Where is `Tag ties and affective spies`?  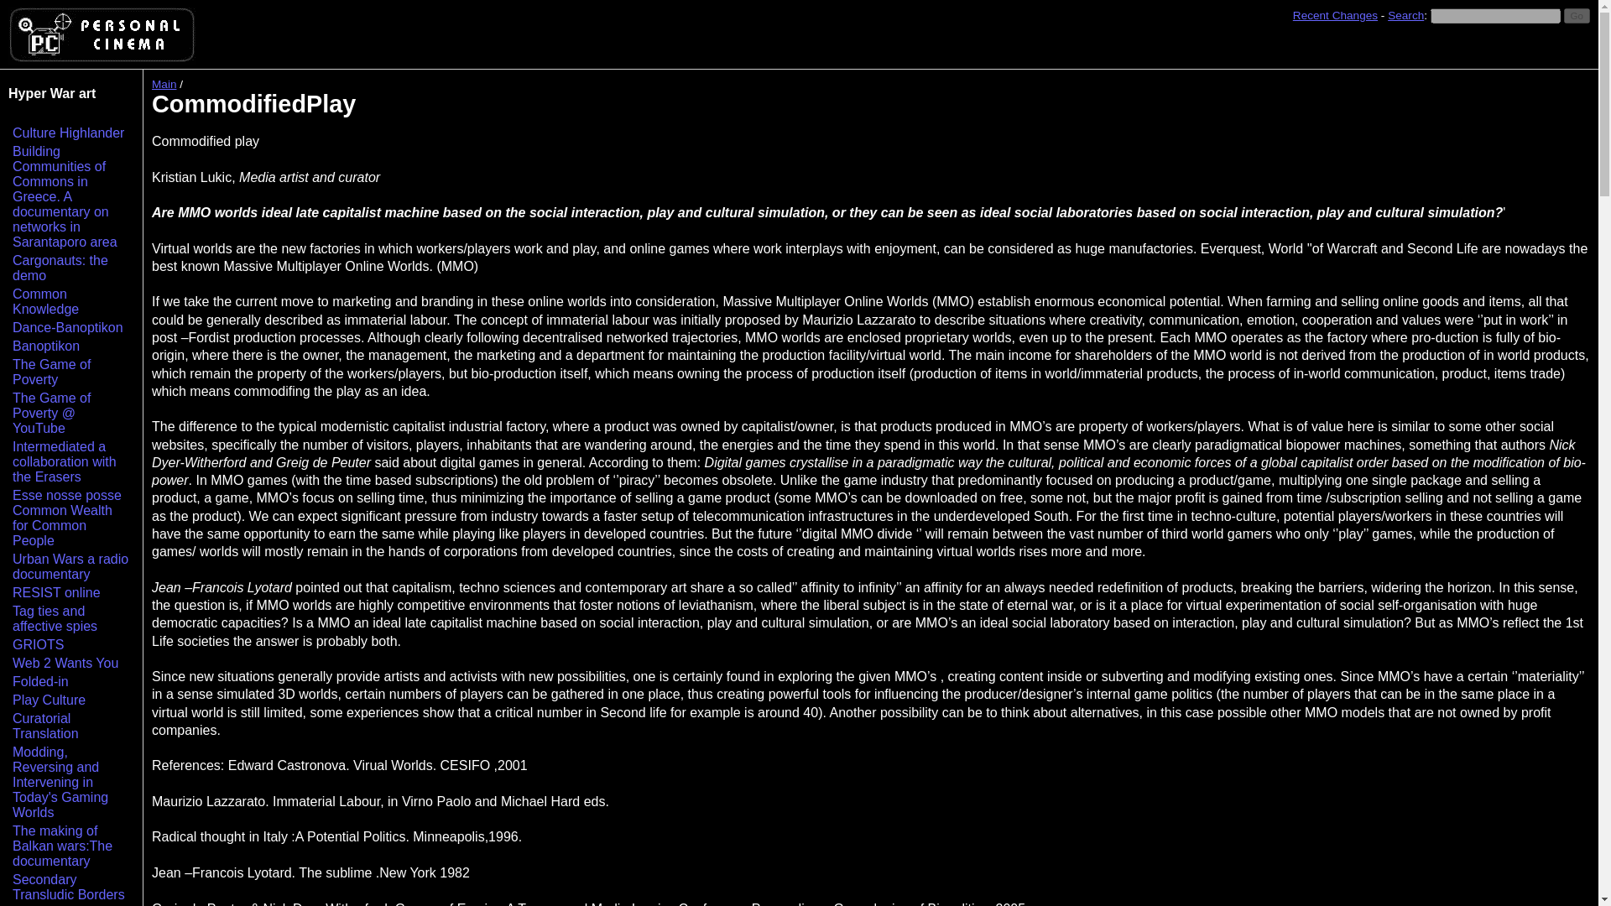
Tag ties and affective spies is located at coordinates (55, 618).